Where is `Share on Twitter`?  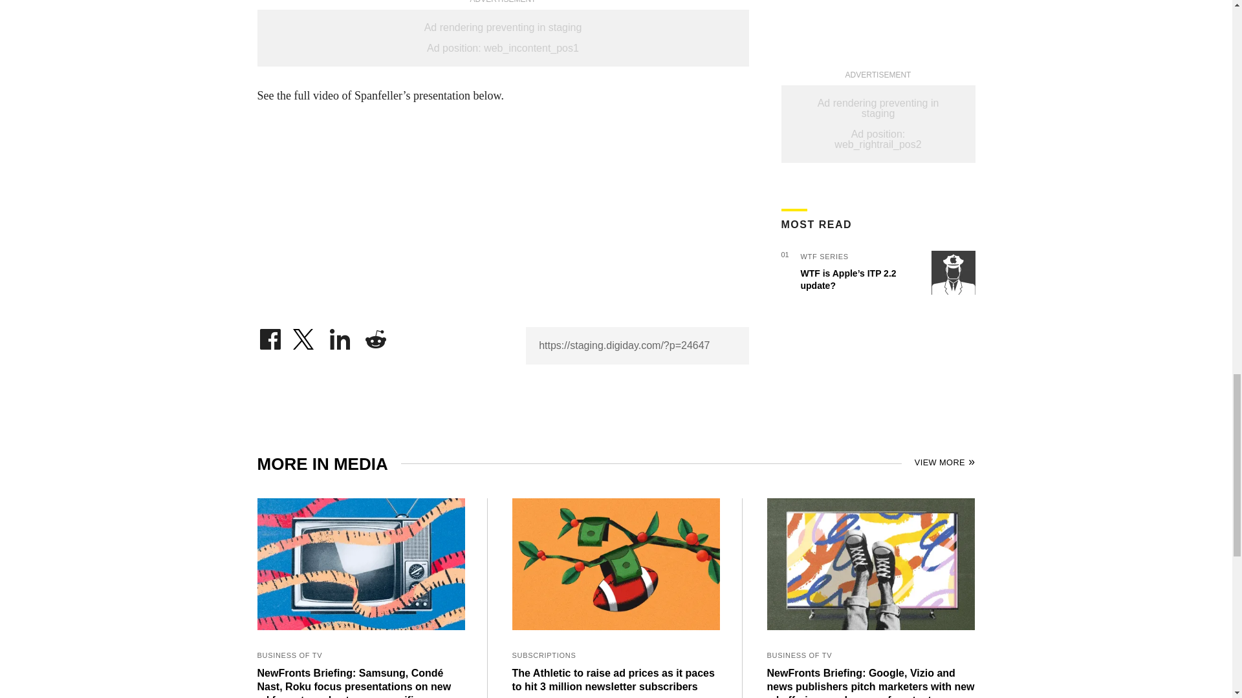 Share on Twitter is located at coordinates (305, 336).